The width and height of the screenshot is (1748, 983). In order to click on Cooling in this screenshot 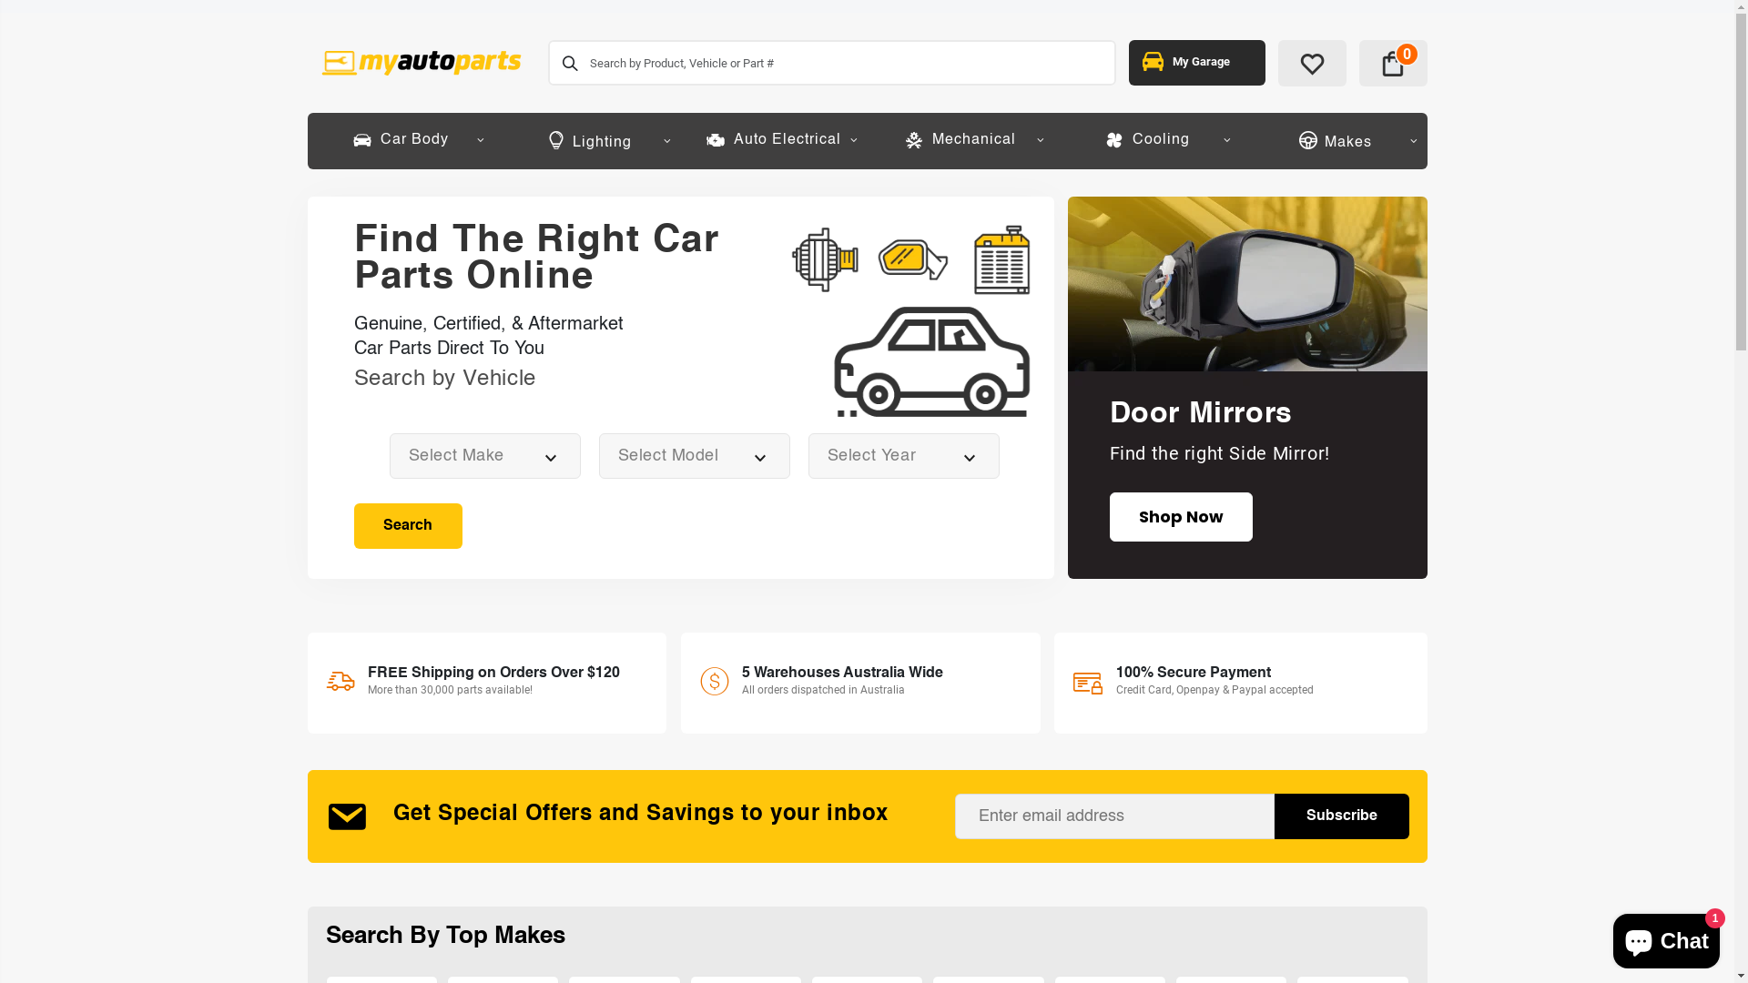, I will do `click(1147, 140)`.